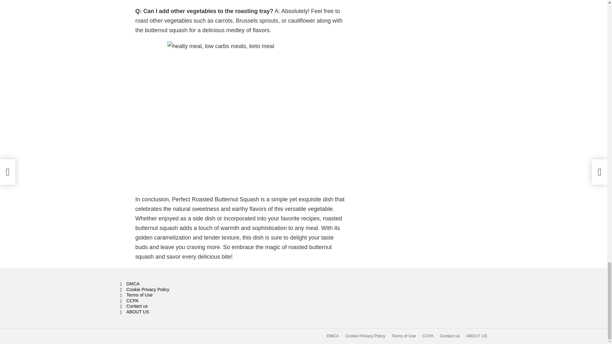  Describe the element at coordinates (333, 336) in the screenshot. I see `DMCA` at that location.